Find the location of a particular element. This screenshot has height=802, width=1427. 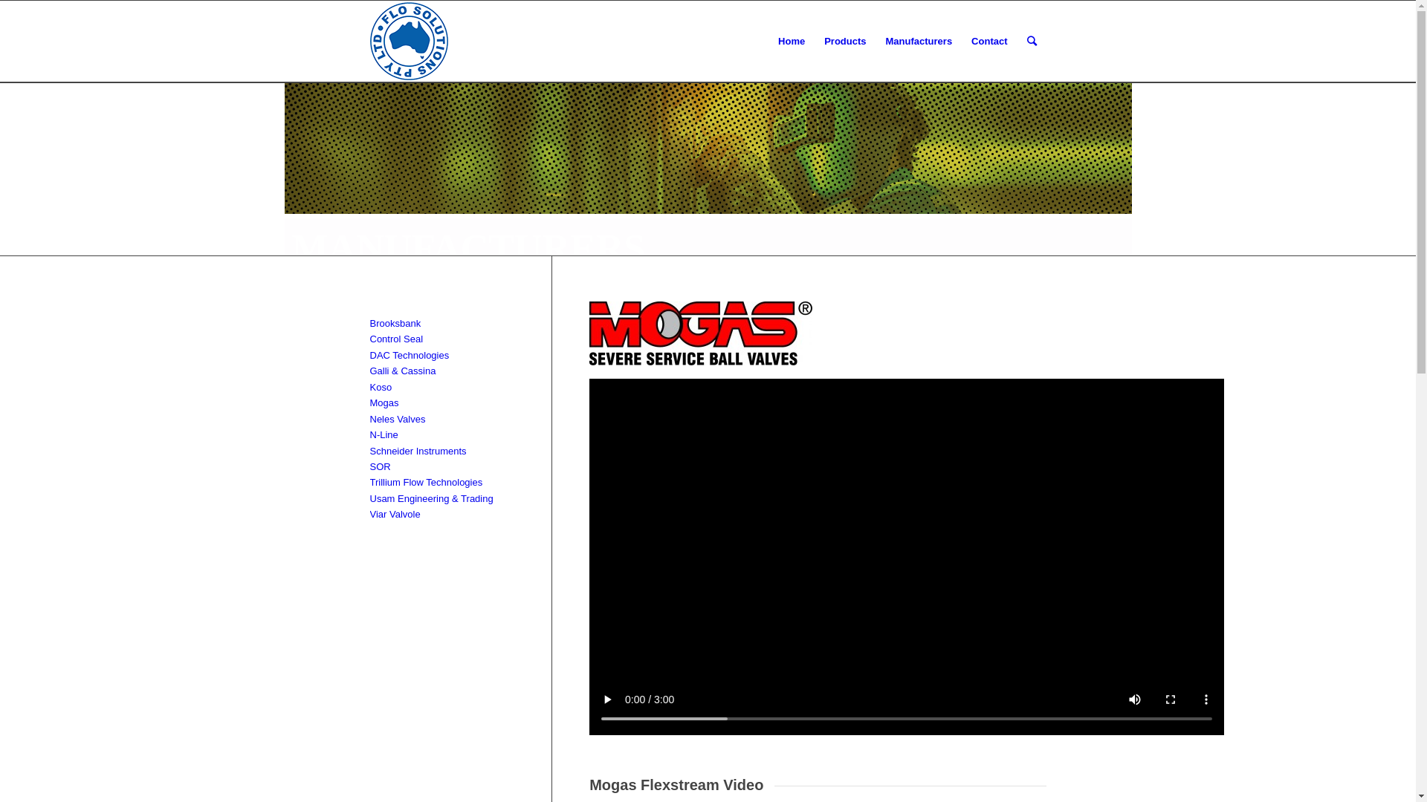

SOR is located at coordinates (381, 466).